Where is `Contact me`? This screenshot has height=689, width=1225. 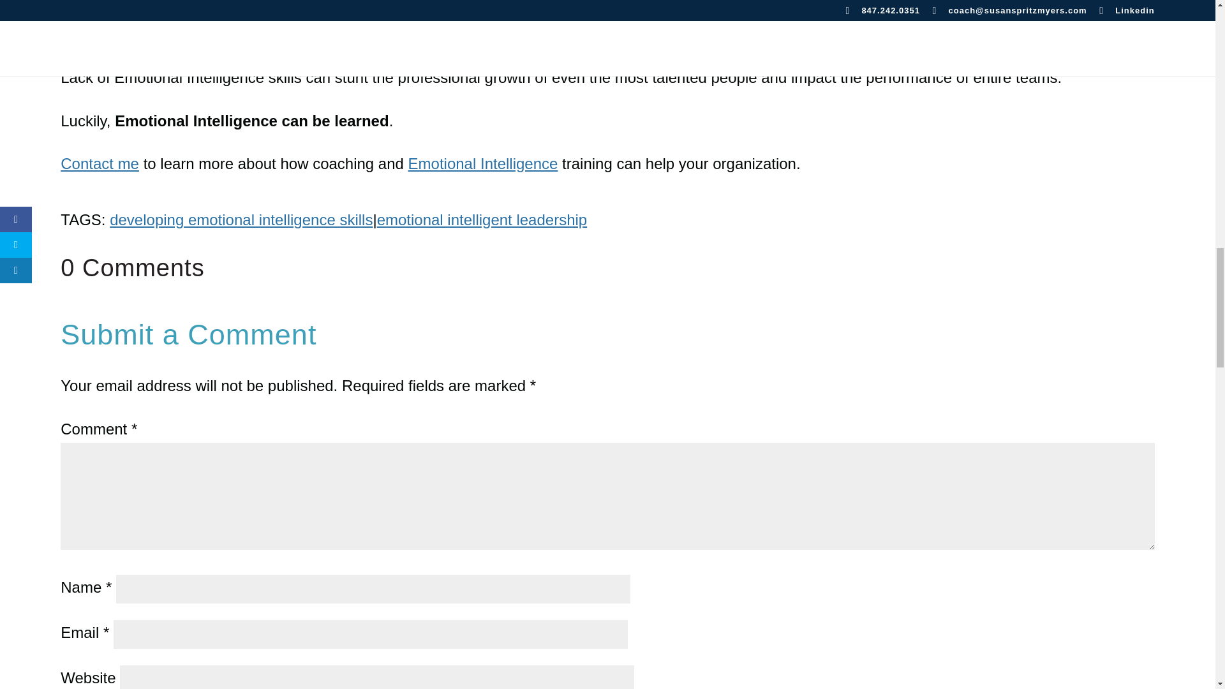 Contact me is located at coordinates (100, 163).